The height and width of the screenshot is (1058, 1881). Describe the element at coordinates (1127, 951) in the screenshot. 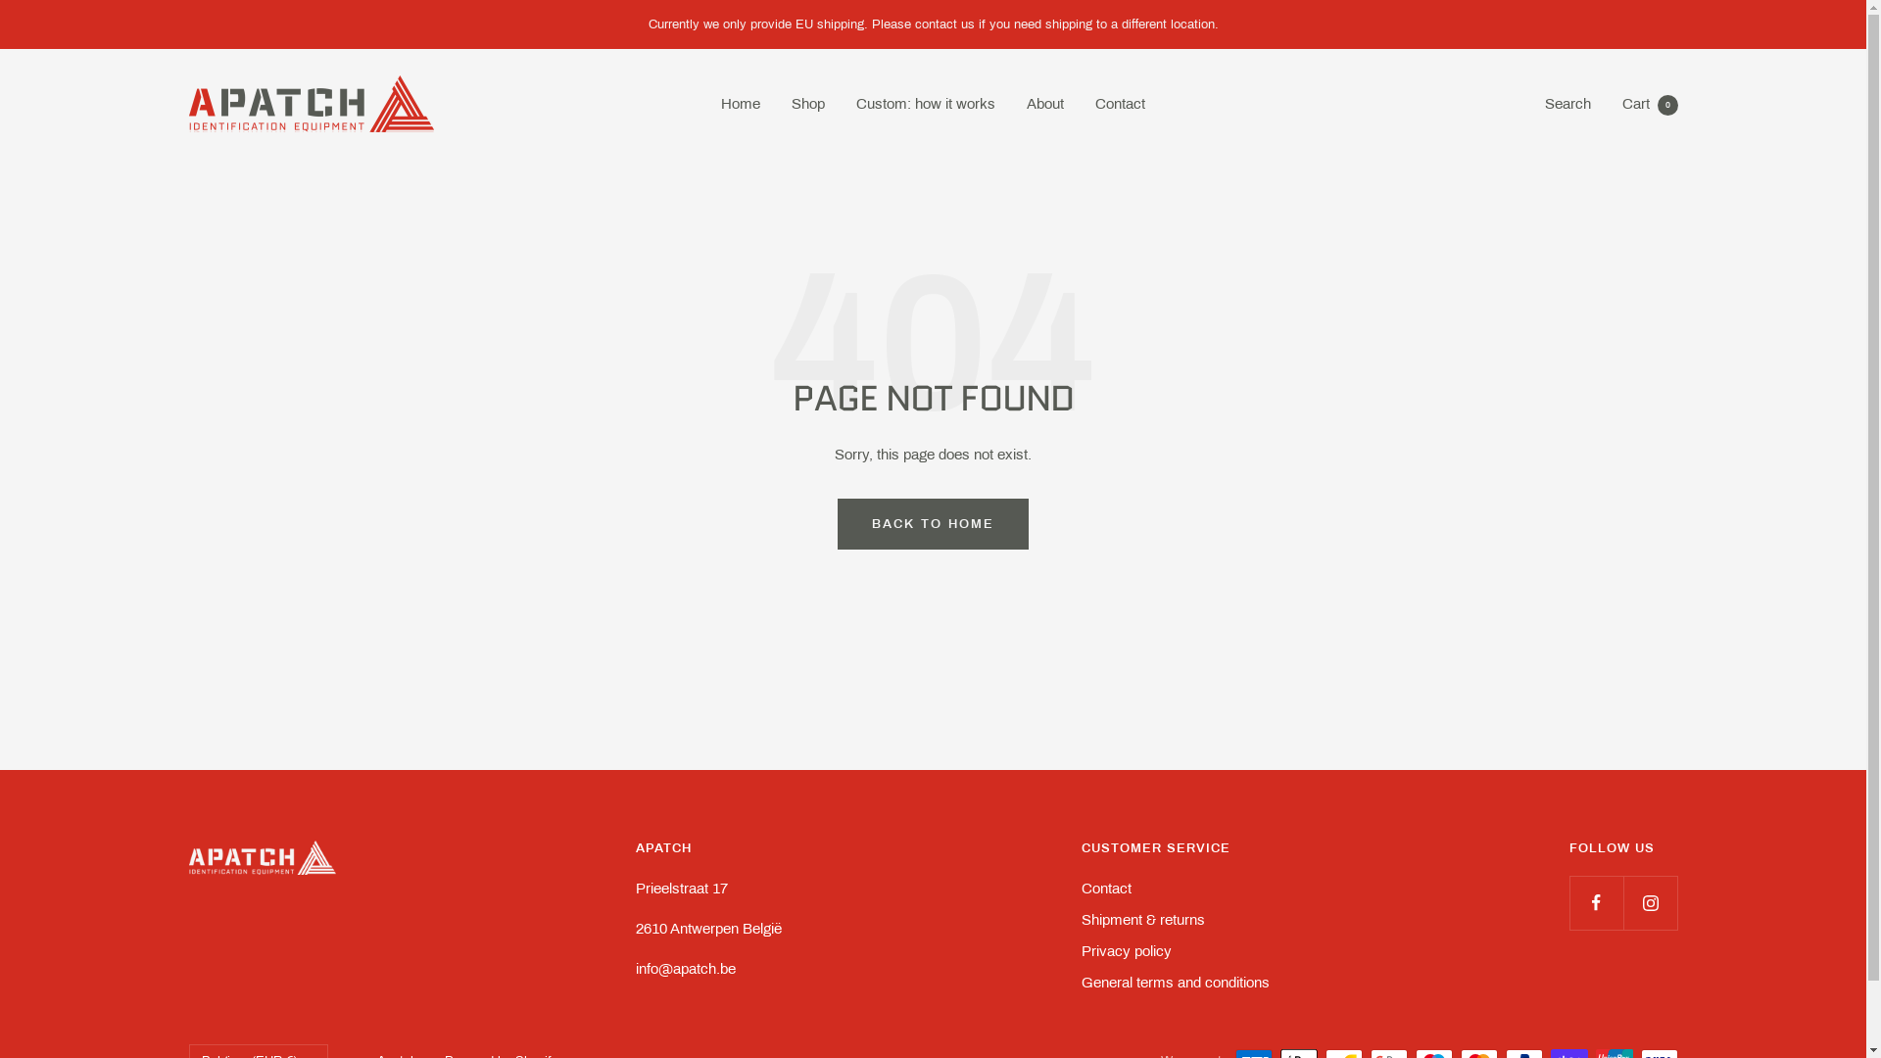

I see `Privacy policy` at that location.